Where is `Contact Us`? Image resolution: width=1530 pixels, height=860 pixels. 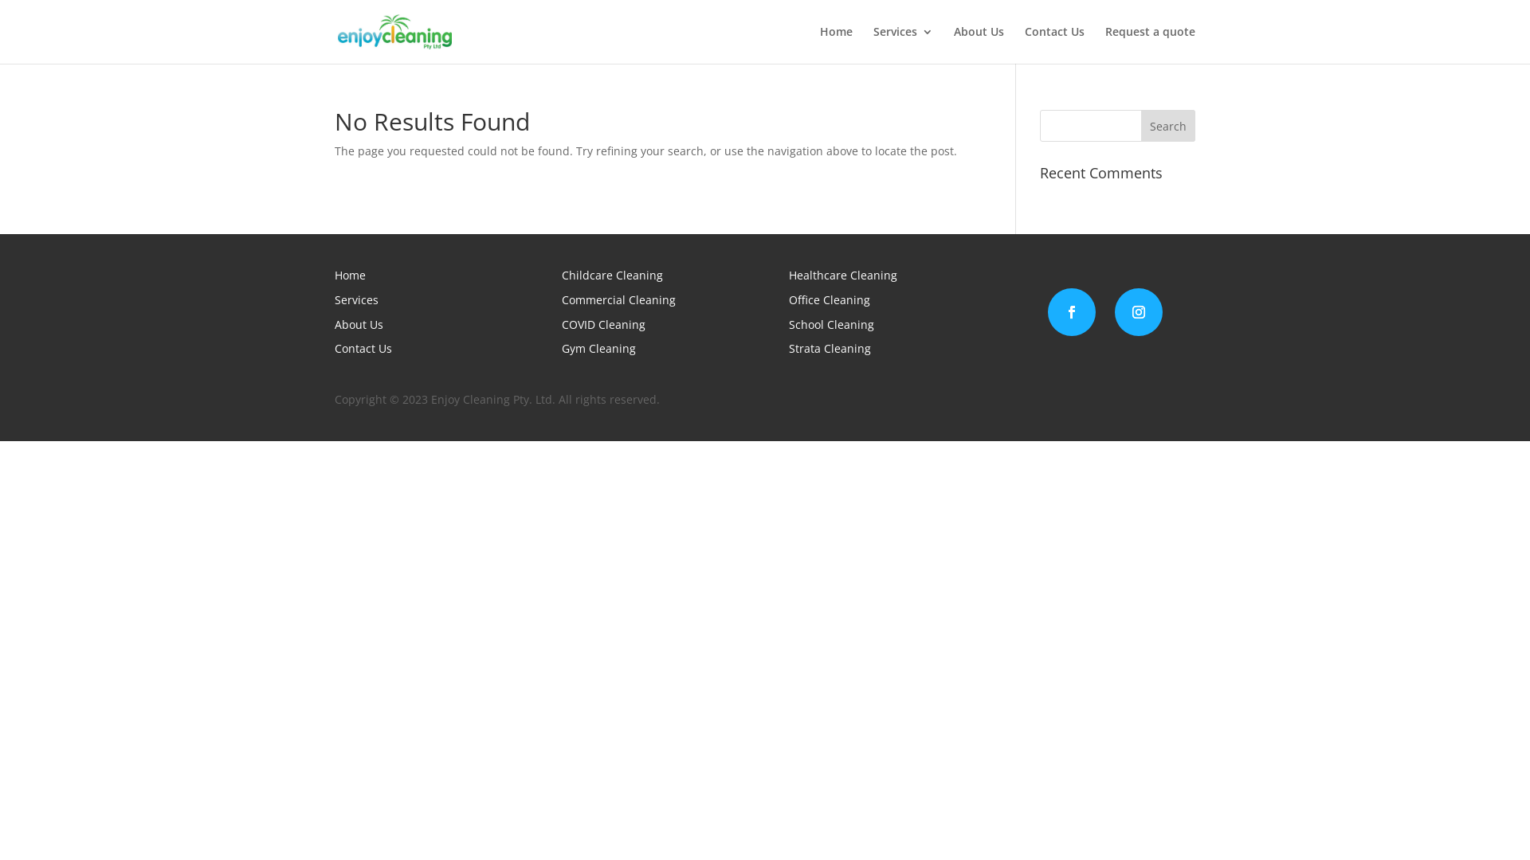
Contact Us is located at coordinates (363, 348).